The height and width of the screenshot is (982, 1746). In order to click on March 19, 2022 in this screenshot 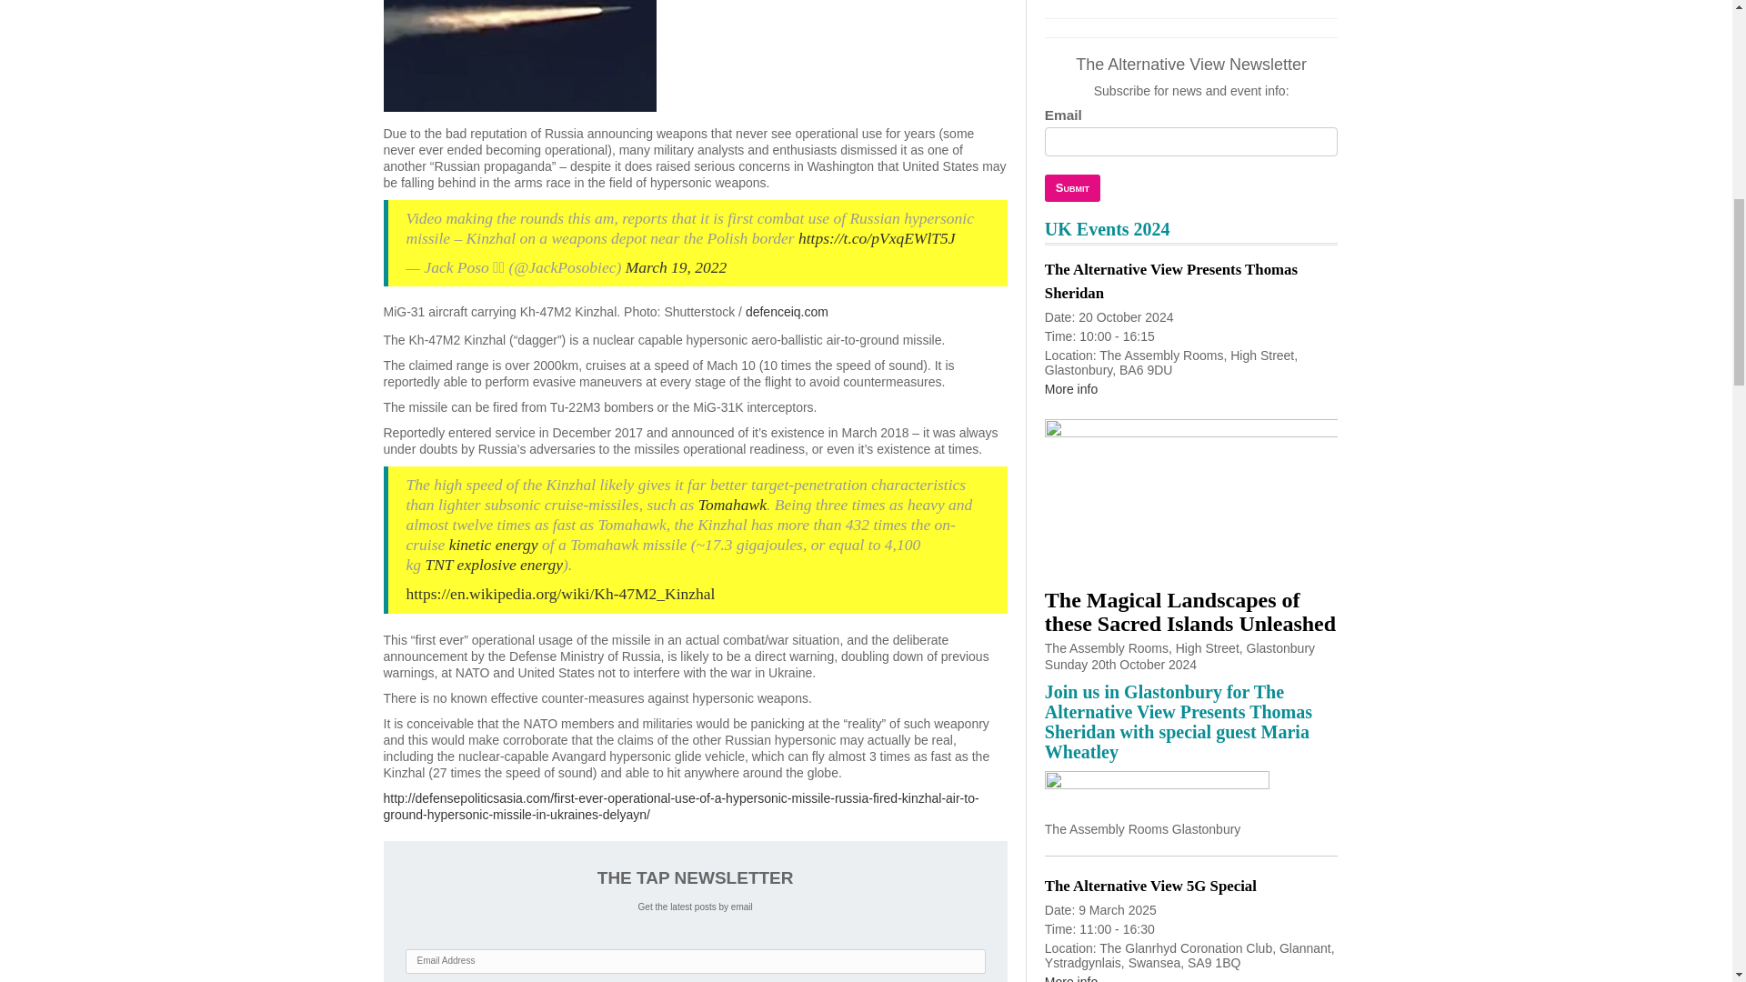, I will do `click(677, 267)`.